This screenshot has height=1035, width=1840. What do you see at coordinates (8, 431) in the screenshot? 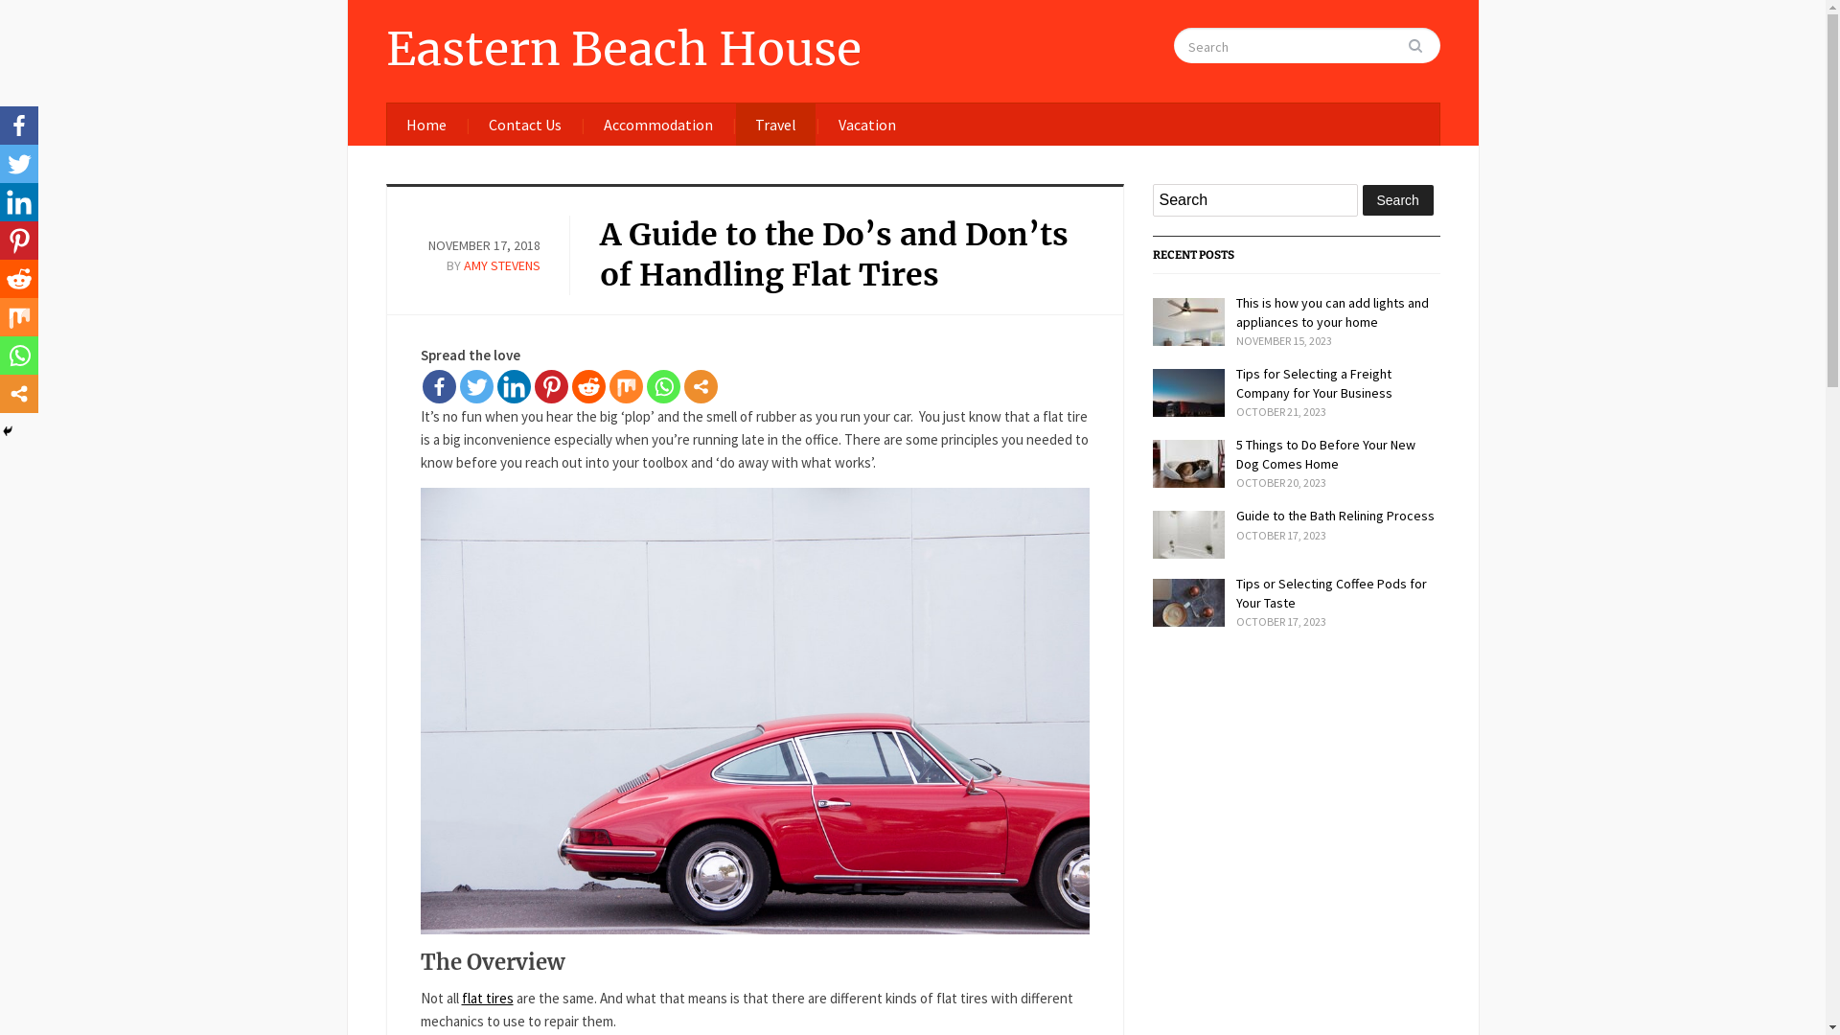
I see `Hide` at bounding box center [8, 431].